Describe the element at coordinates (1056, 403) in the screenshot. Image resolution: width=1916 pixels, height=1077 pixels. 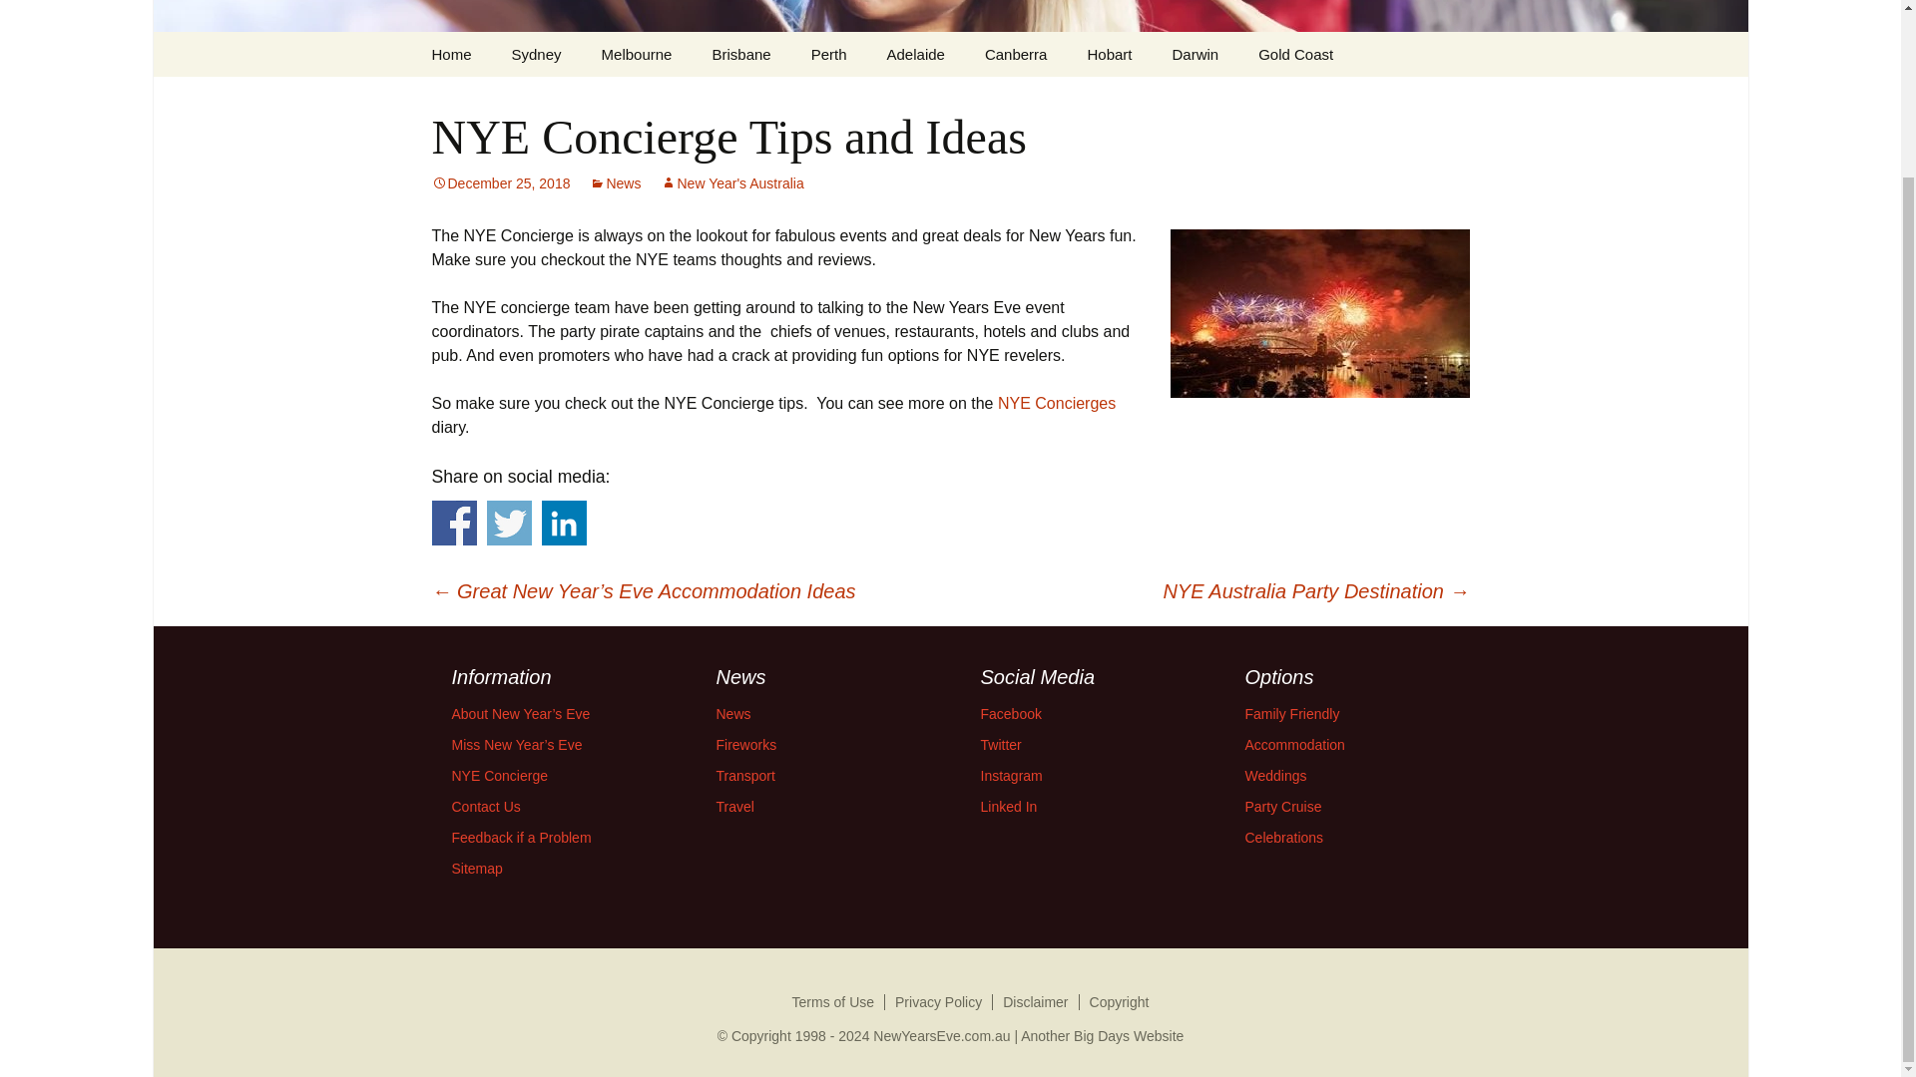
I see `NYE Concierges` at that location.